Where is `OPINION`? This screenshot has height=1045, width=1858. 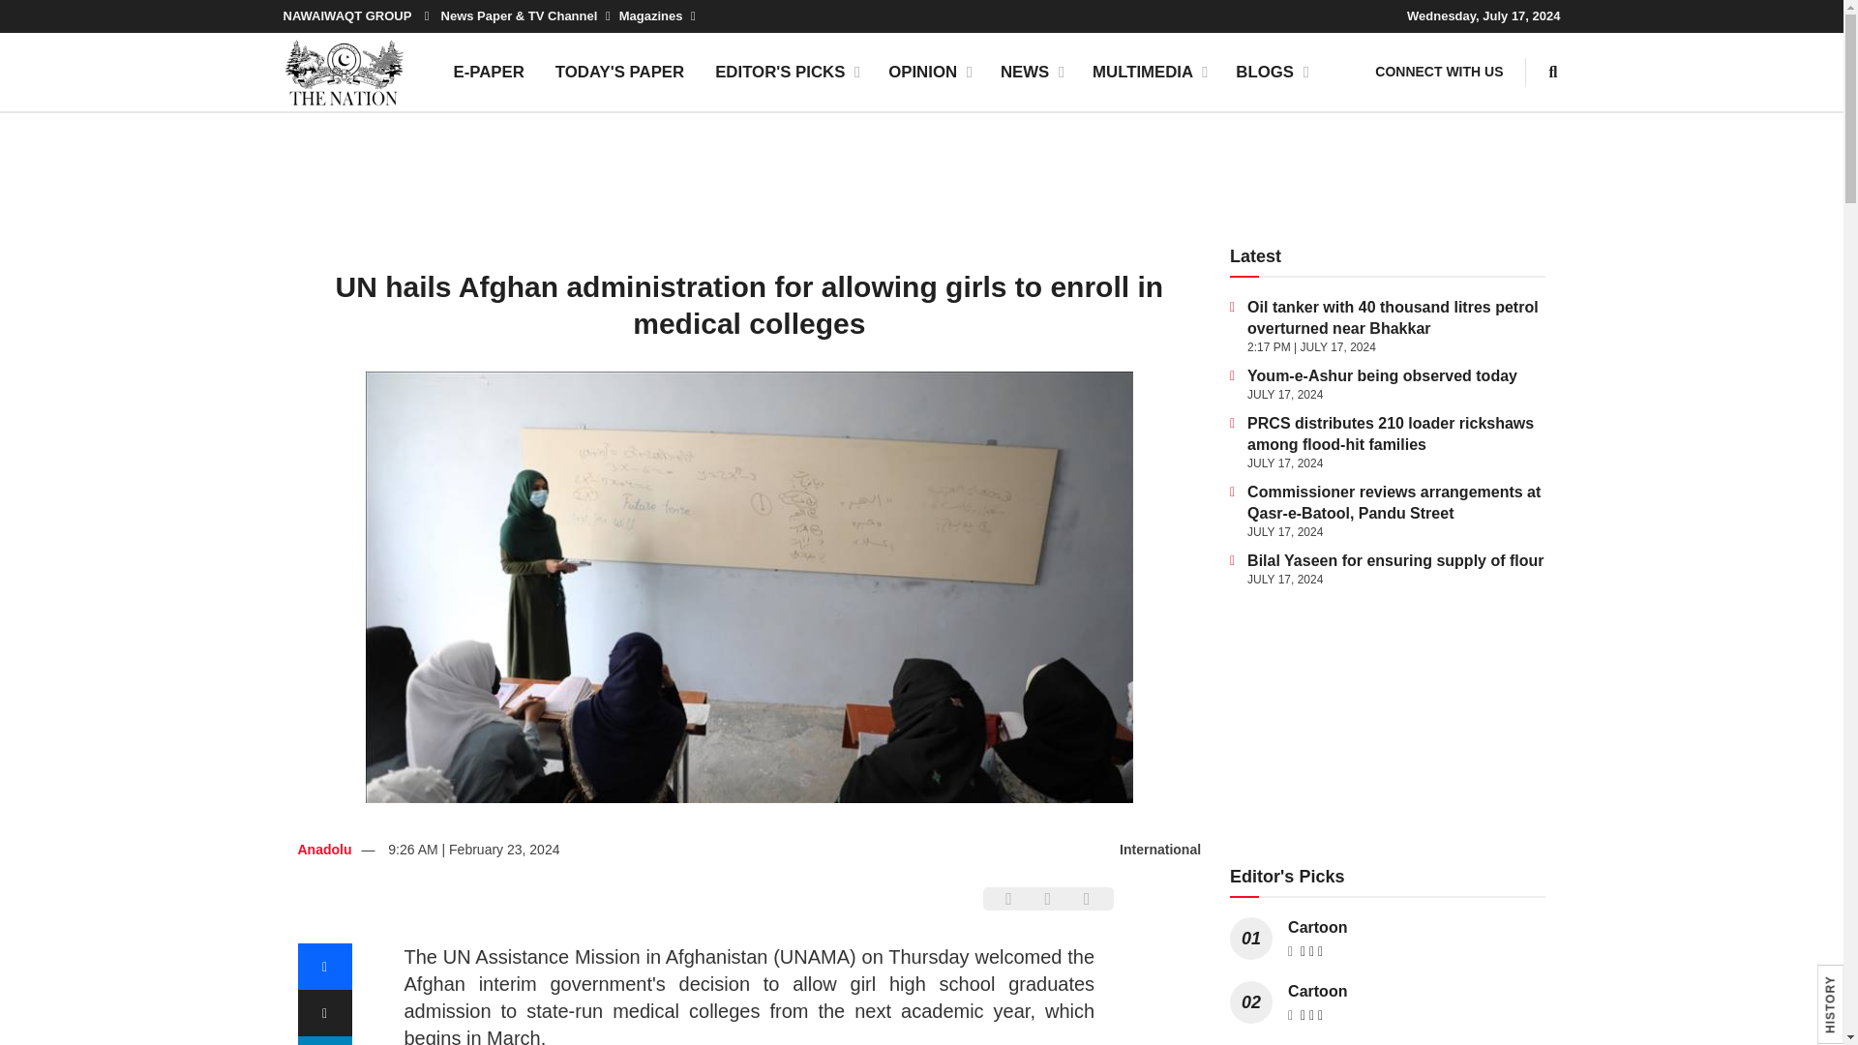 OPINION is located at coordinates (929, 72).